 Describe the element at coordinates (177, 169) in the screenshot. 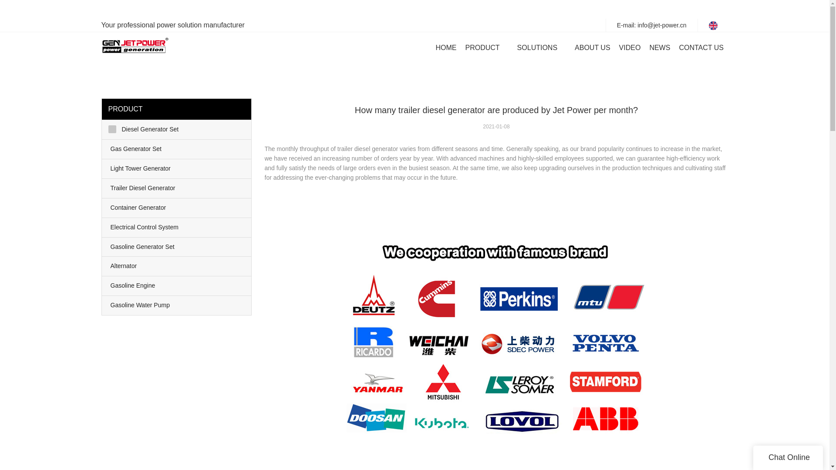

I see `Light Tower Generator` at that location.